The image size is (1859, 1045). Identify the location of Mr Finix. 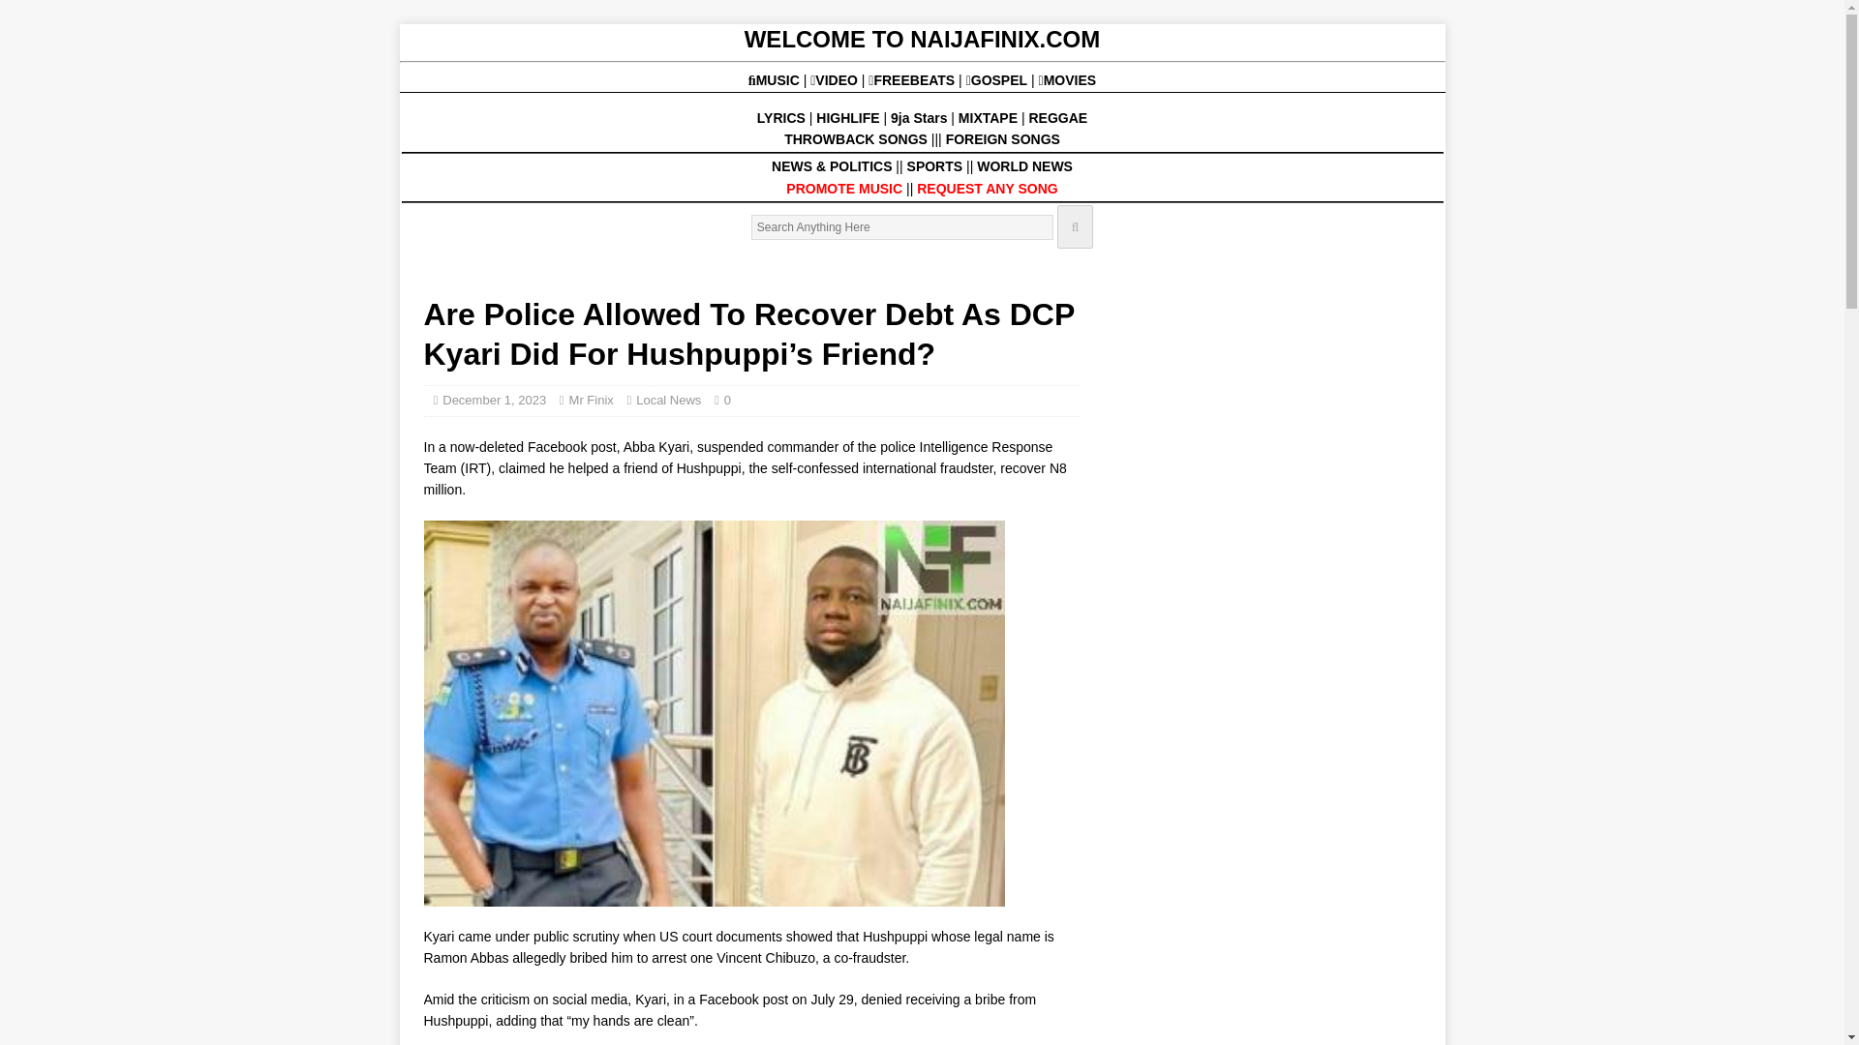
(591, 401).